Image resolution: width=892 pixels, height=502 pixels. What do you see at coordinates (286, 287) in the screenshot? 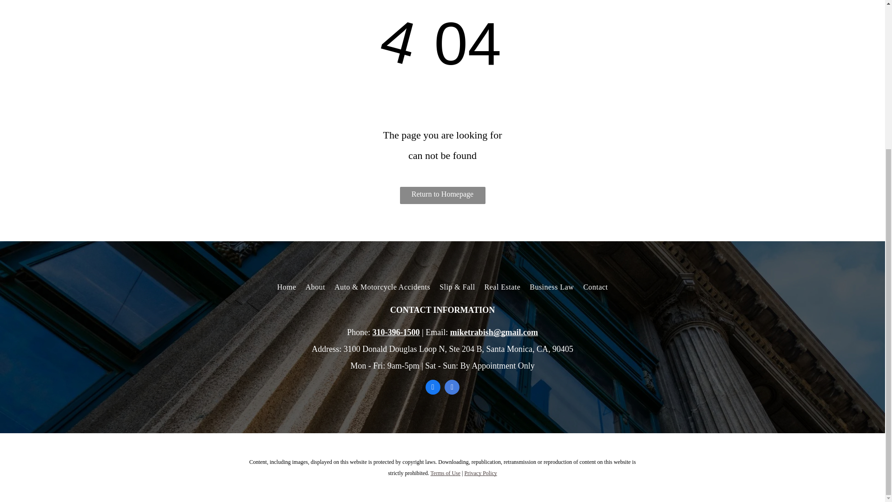
I see `Home` at bounding box center [286, 287].